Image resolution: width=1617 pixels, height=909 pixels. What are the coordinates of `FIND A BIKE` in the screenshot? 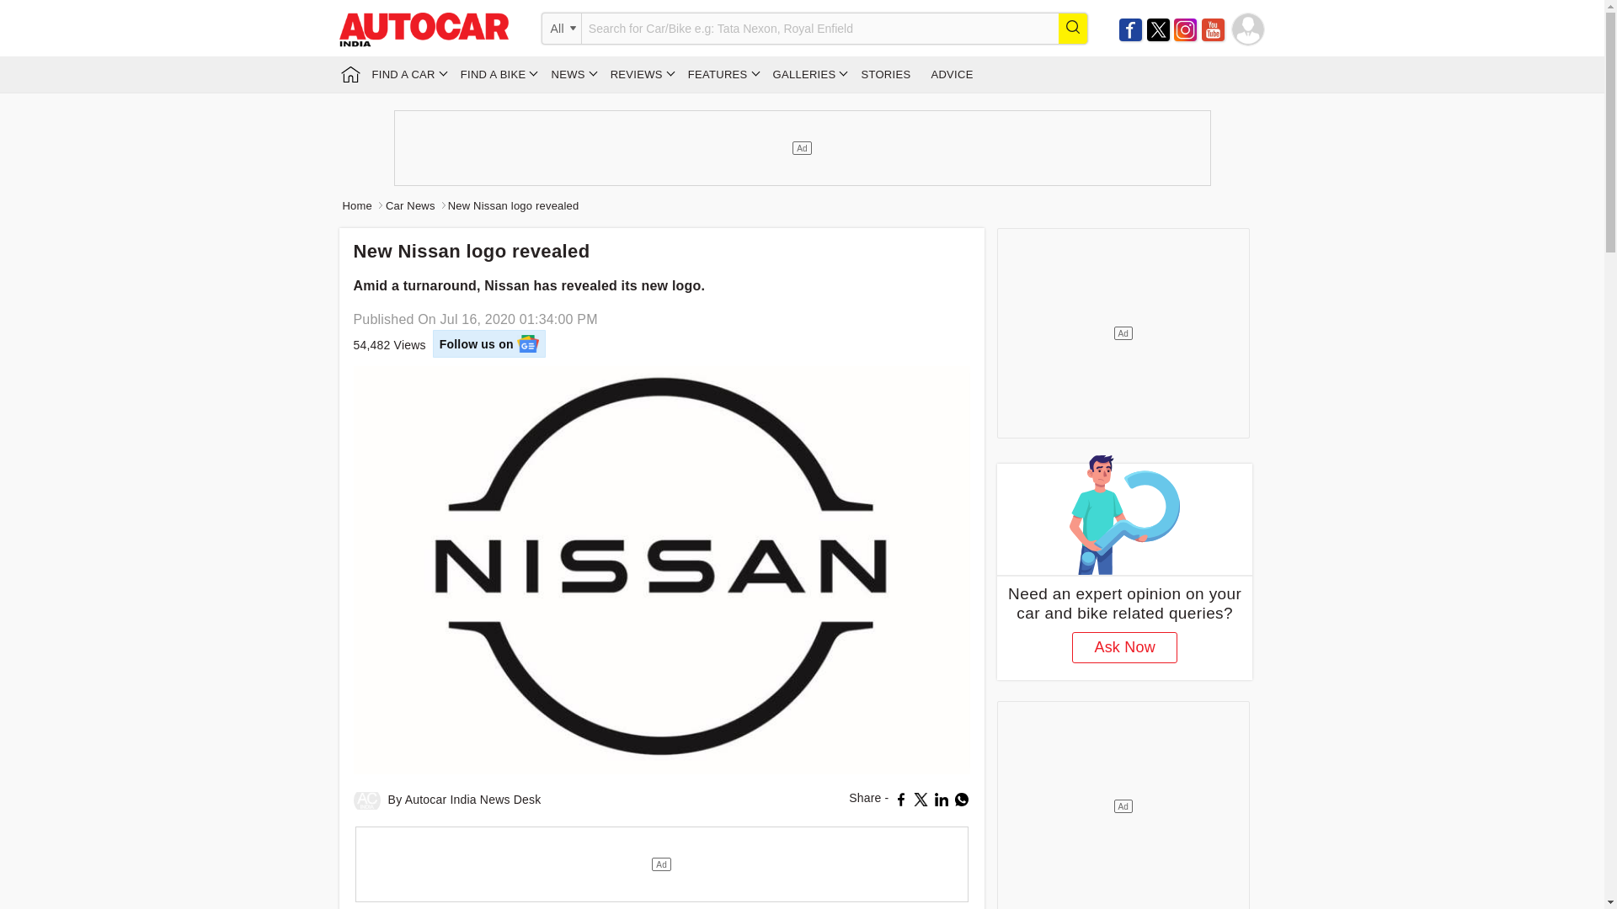 It's located at (496, 74).